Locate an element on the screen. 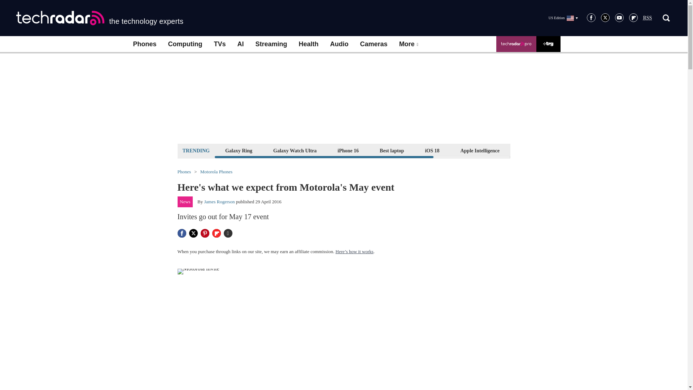  Streaming is located at coordinates (271, 44).